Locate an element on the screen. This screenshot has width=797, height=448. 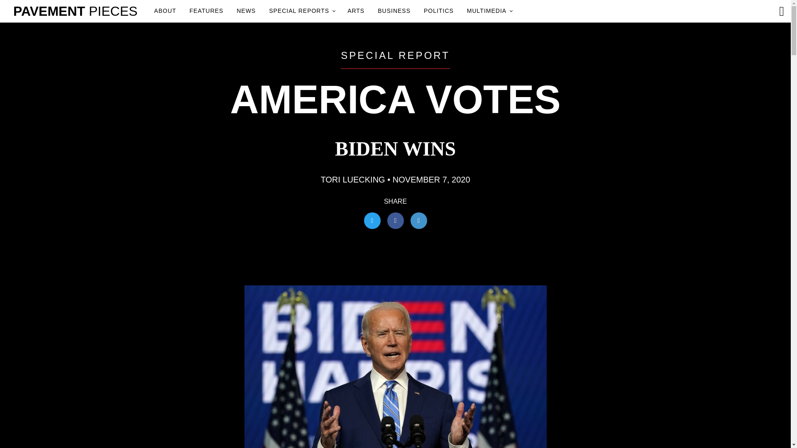
BUSINESS is located at coordinates (394, 11).